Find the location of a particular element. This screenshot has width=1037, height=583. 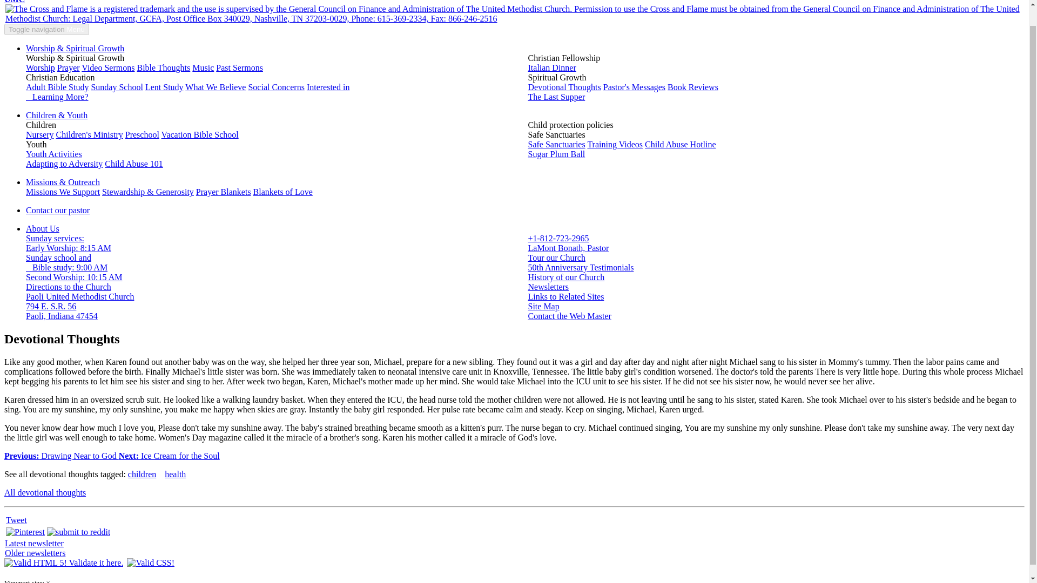

Contact our pastor is located at coordinates (57, 211).